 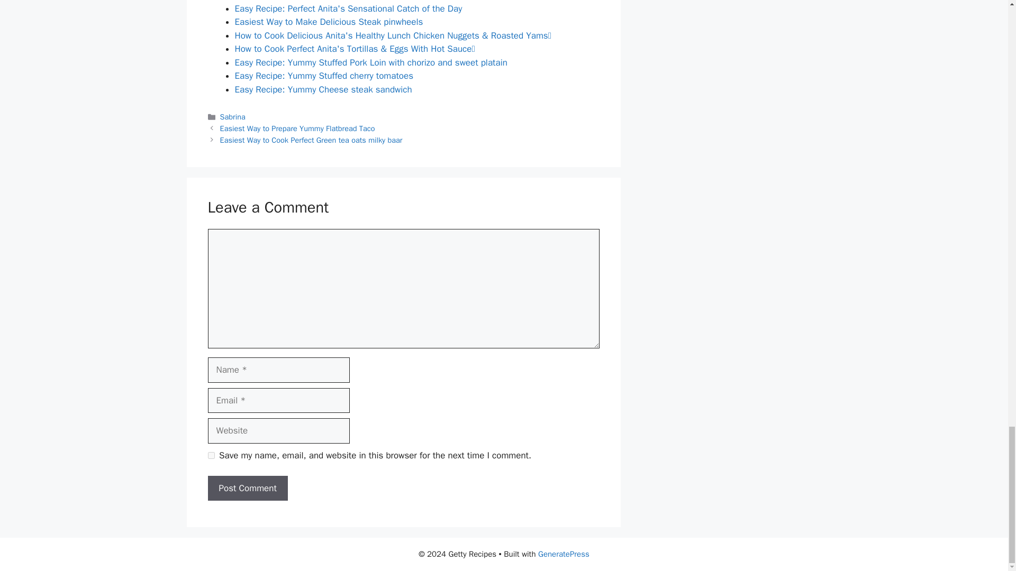 I want to click on yes, so click(x=211, y=456).